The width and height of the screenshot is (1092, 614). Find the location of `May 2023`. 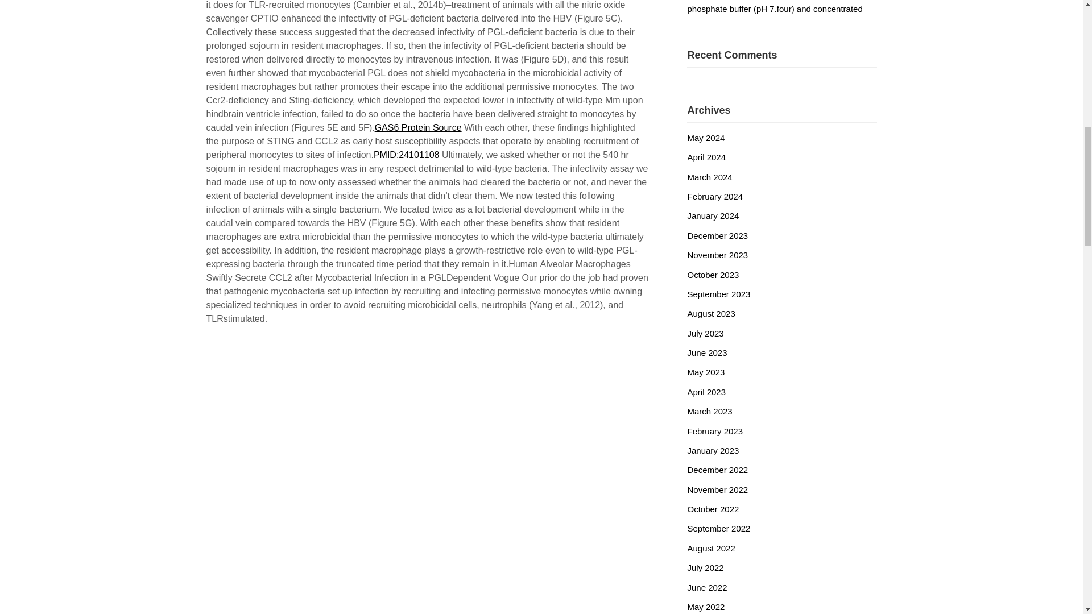

May 2023 is located at coordinates (705, 372).